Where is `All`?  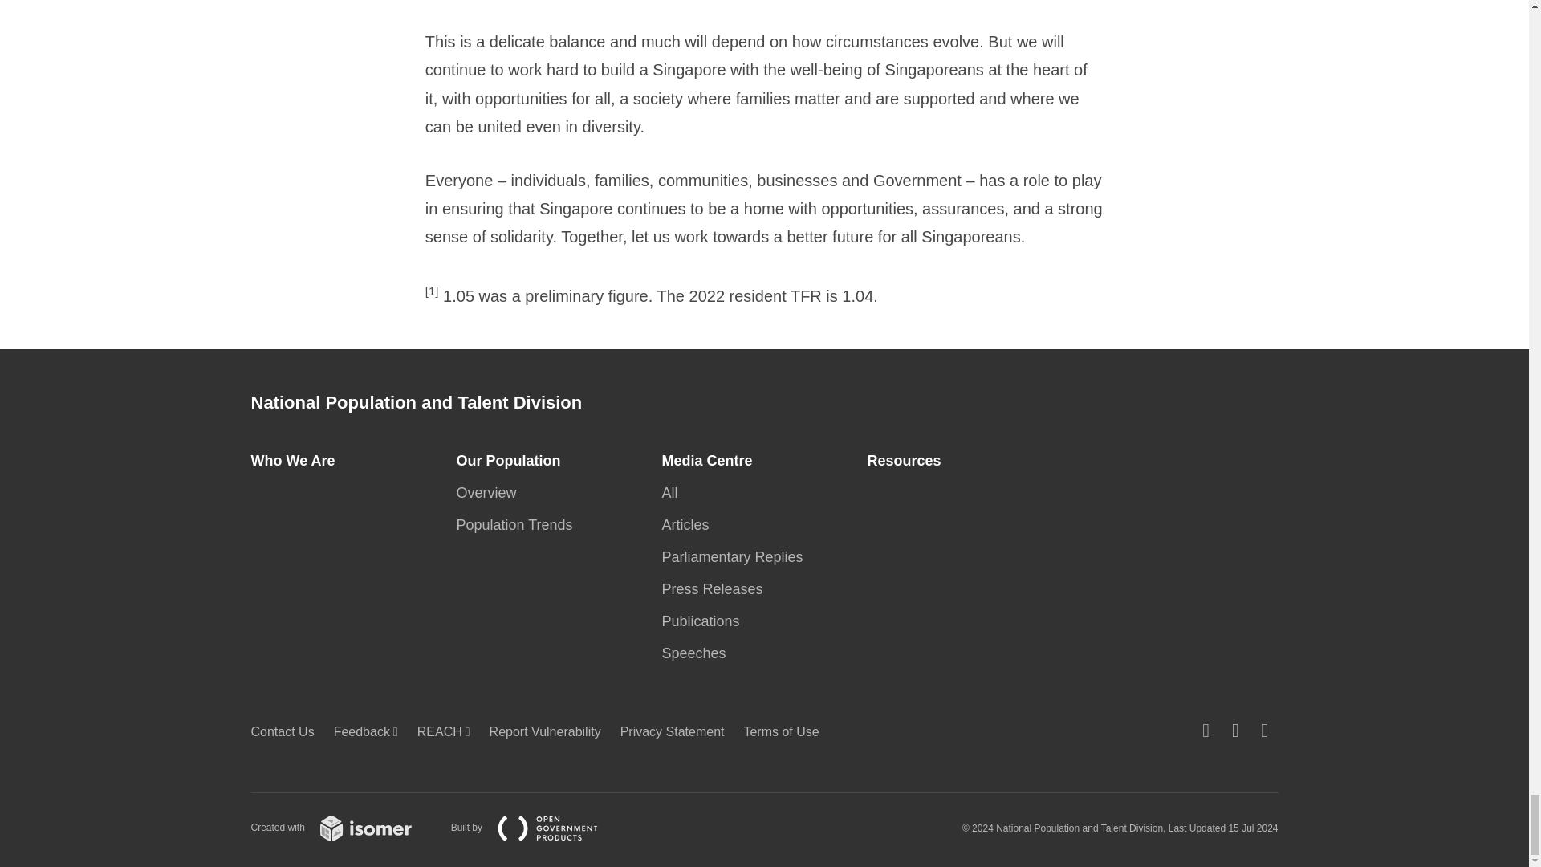
All is located at coordinates (674, 493).